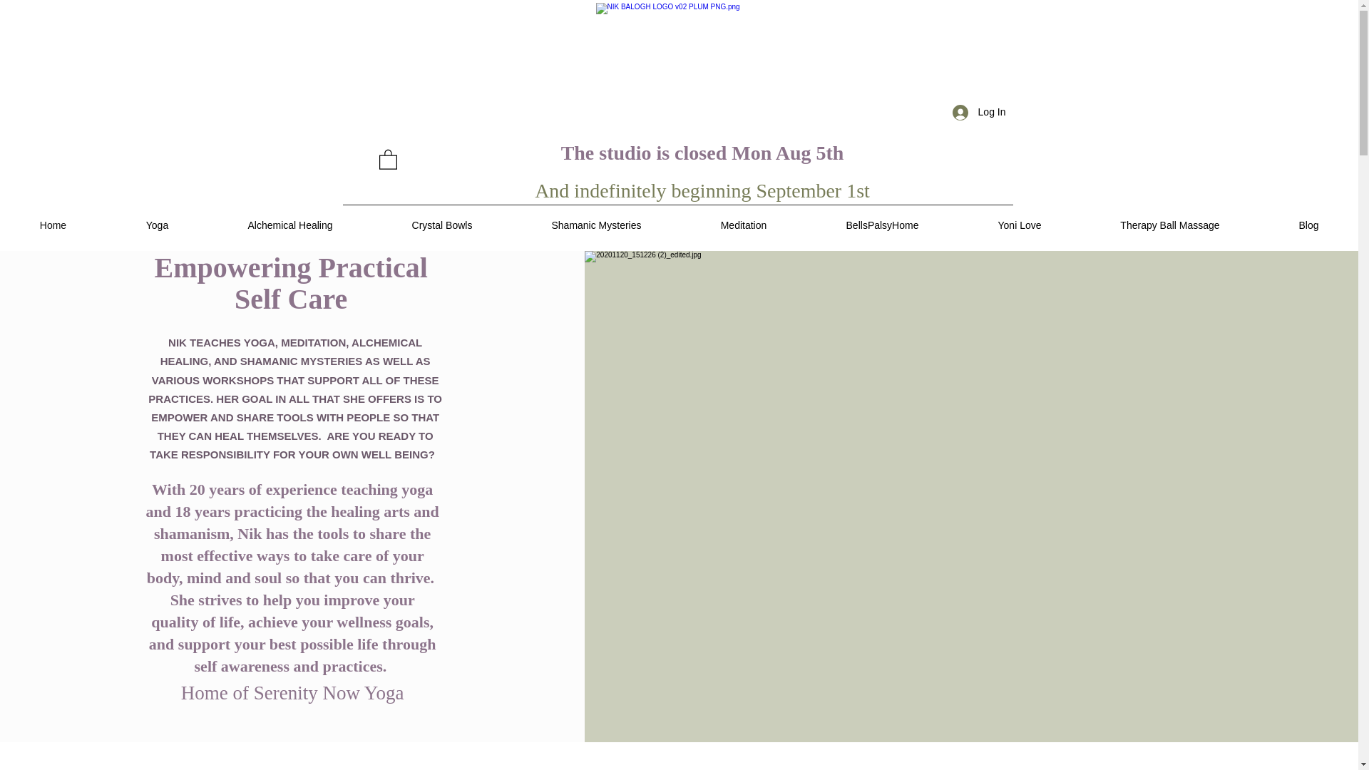 This screenshot has width=1369, height=770. I want to click on Alchemical Healing, so click(289, 225).